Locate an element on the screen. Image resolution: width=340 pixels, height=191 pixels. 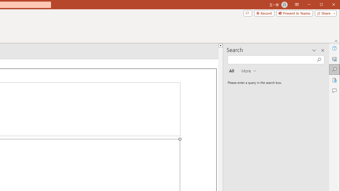
Close is located at coordinates (335, 5).